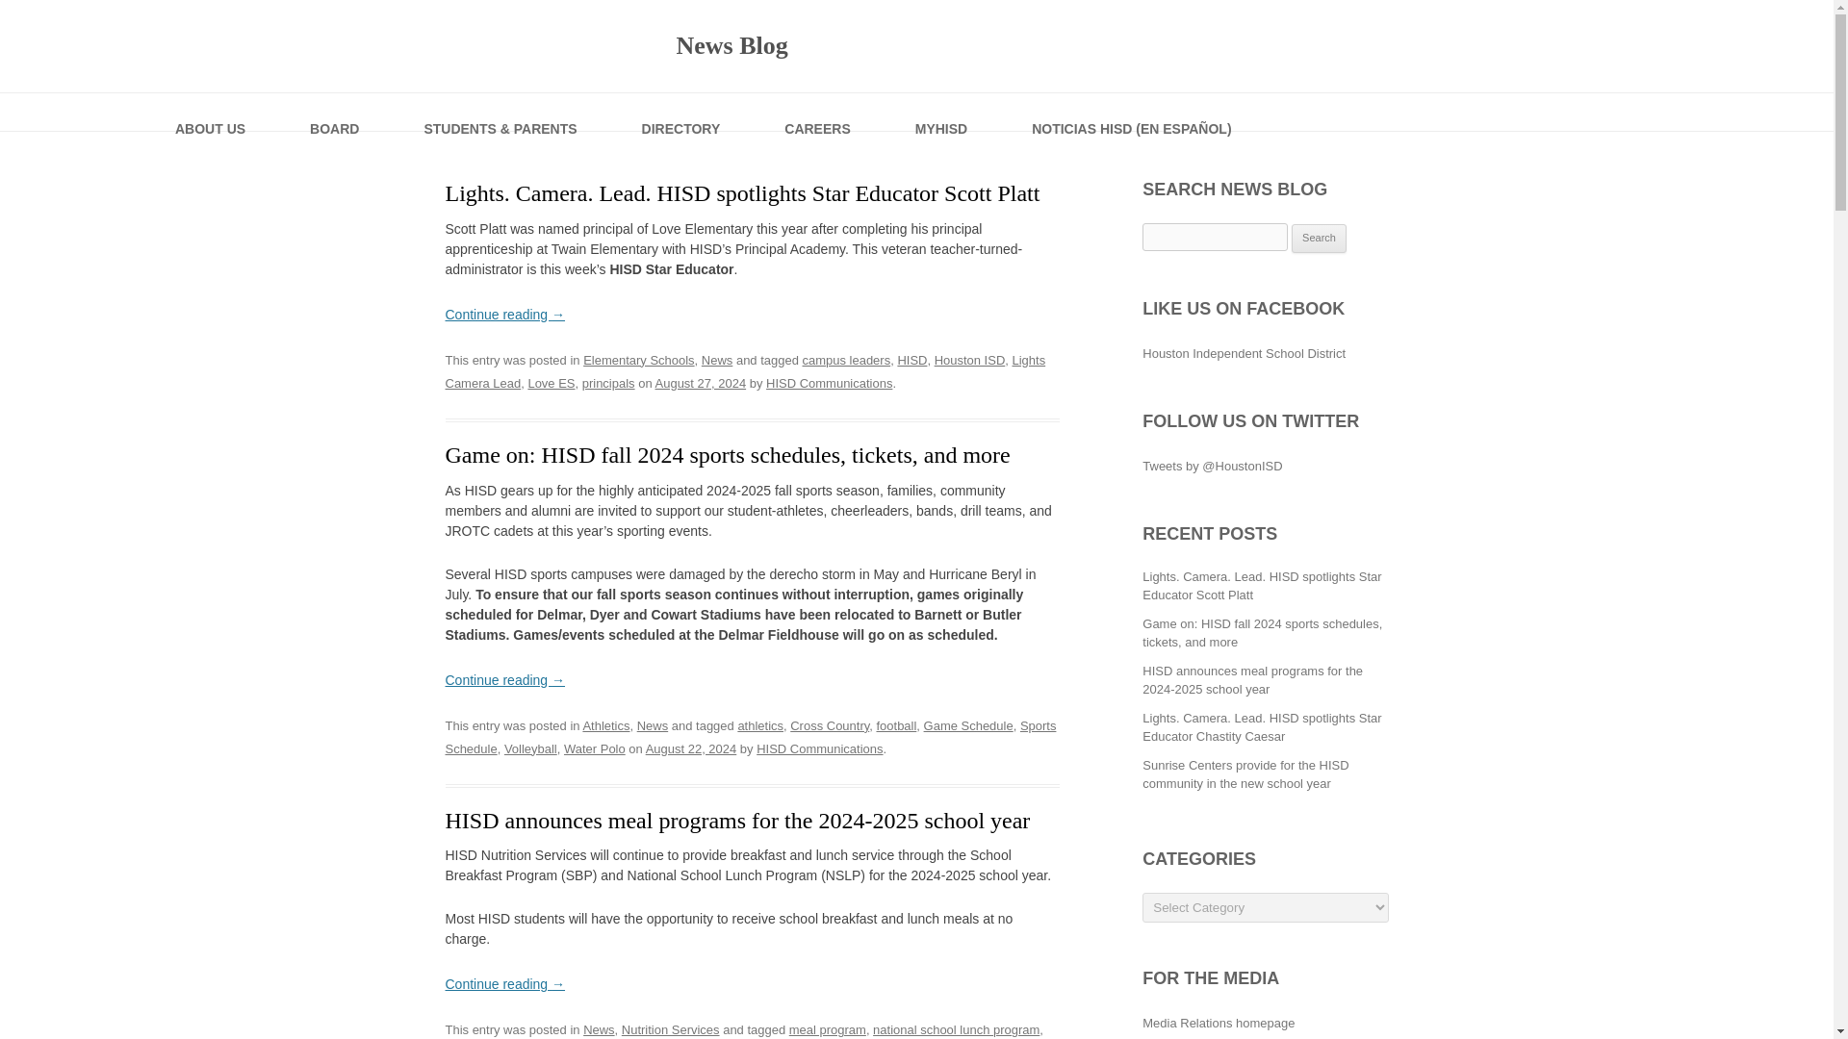 The height and width of the screenshot is (1039, 1848). Describe the element at coordinates (605, 725) in the screenshot. I see `Athletics` at that location.